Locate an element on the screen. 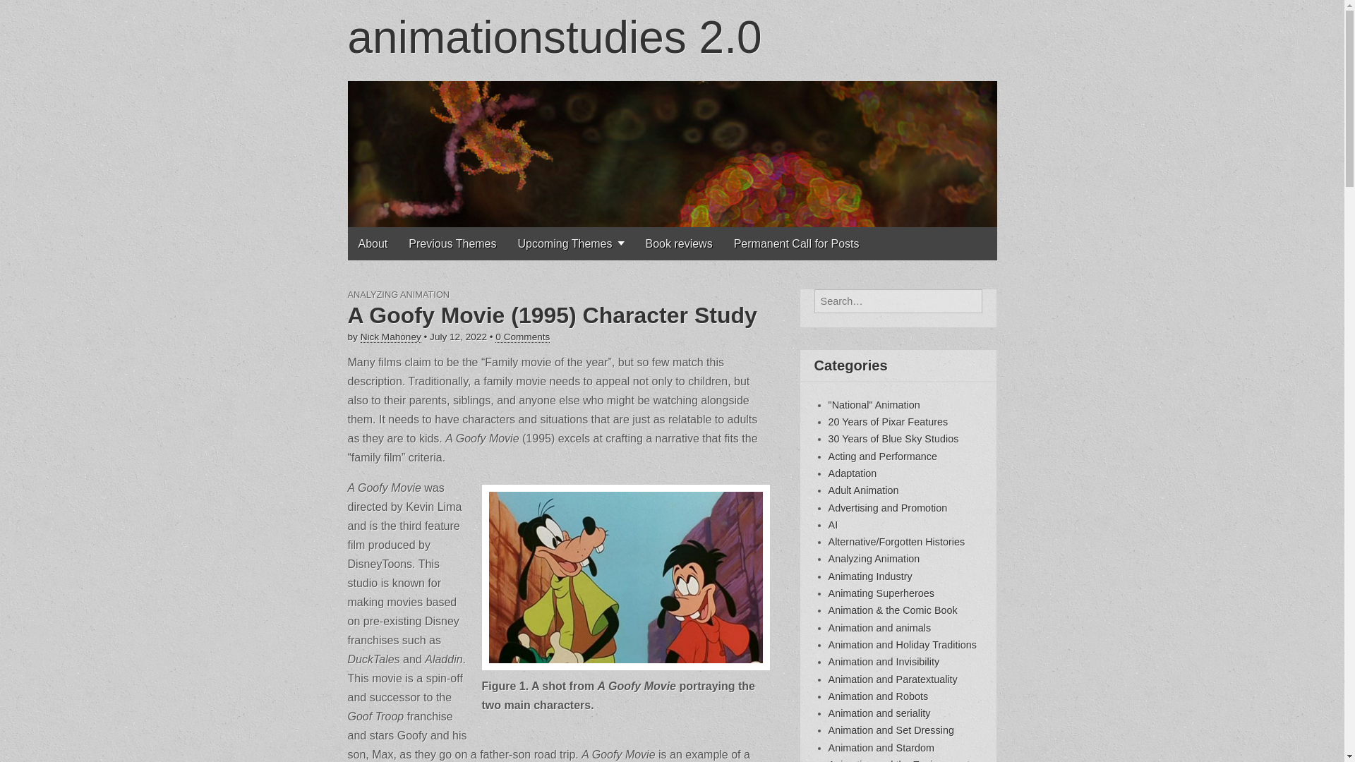 The image size is (1355, 762). Book reviews is located at coordinates (679, 243).